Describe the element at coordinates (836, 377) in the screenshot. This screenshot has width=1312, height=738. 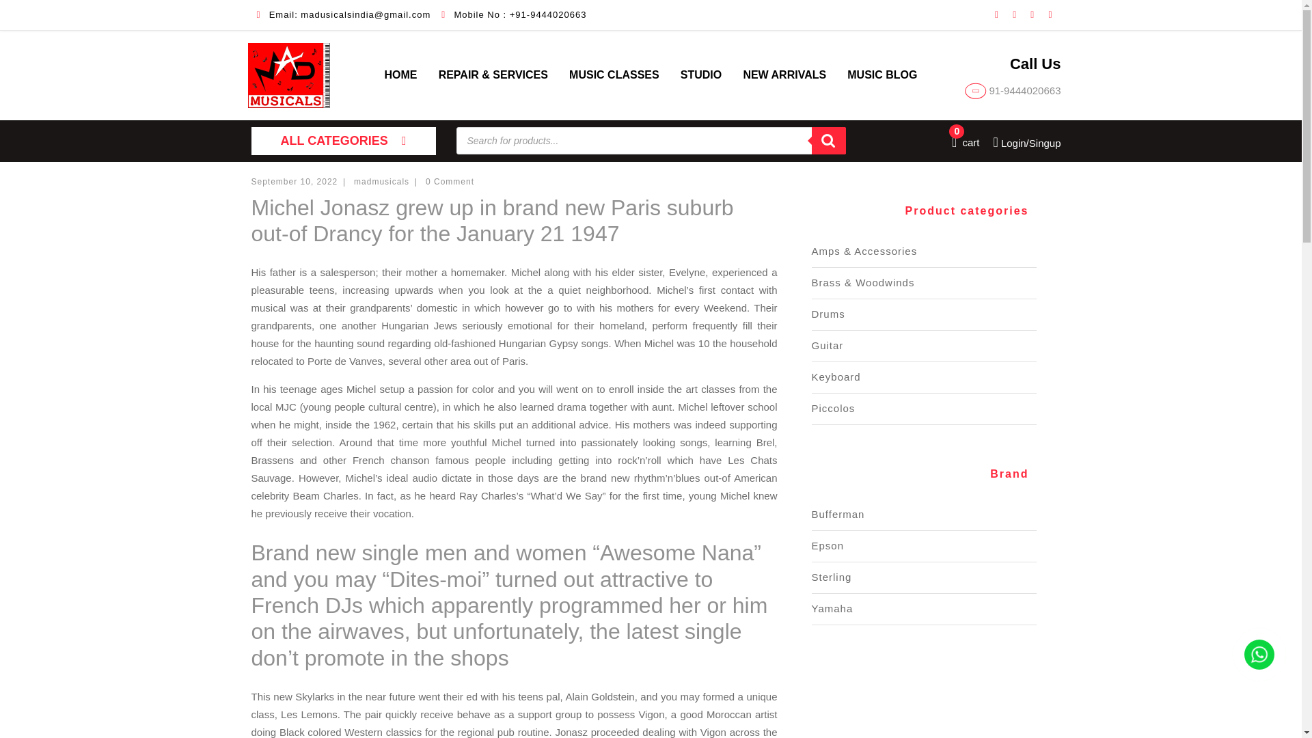
I see `Keyboard` at that location.